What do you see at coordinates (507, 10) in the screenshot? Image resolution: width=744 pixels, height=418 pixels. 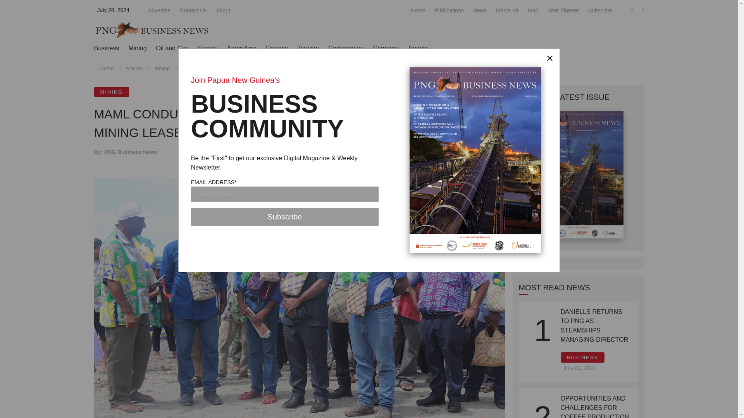 I see `Media Kit` at bounding box center [507, 10].